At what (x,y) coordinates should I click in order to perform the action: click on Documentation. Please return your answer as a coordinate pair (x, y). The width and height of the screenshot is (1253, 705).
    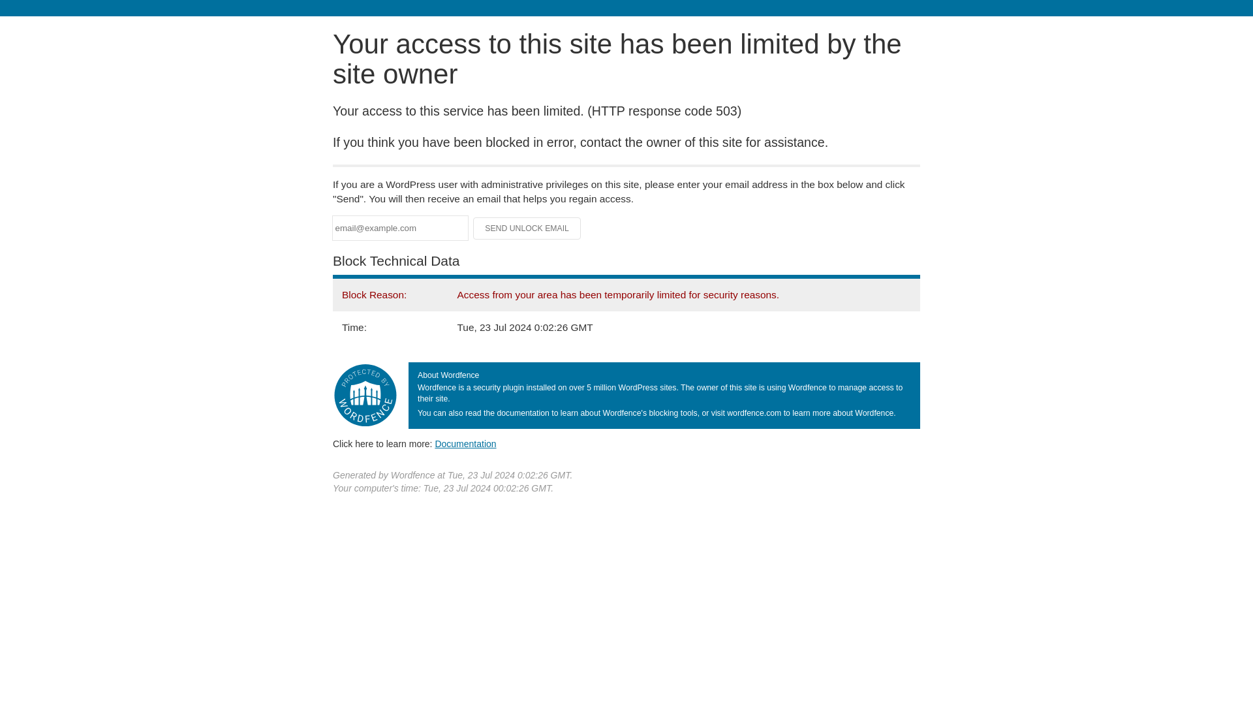
    Looking at the image, I should click on (465, 443).